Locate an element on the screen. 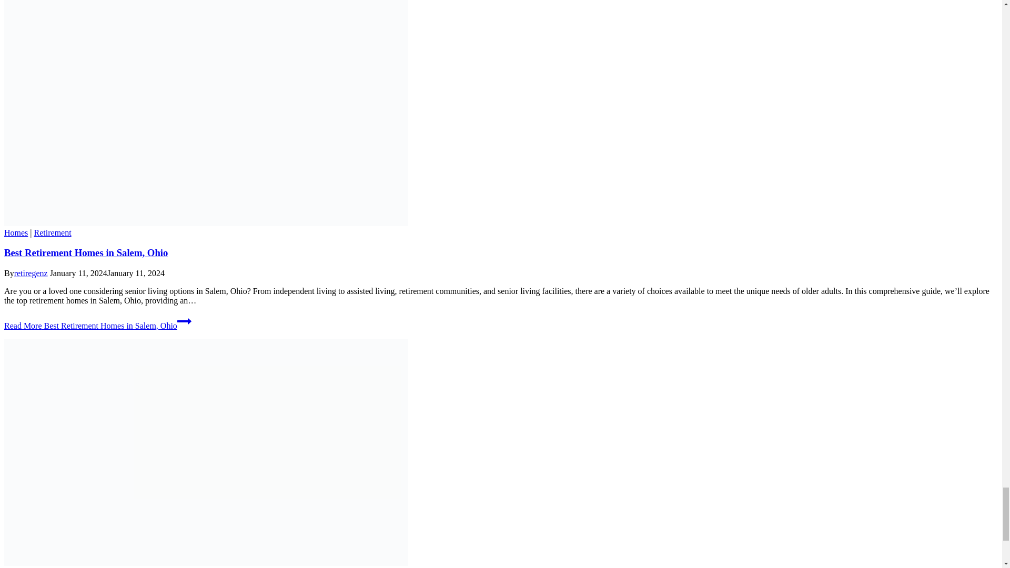 This screenshot has height=568, width=1010. Homes is located at coordinates (16, 232).